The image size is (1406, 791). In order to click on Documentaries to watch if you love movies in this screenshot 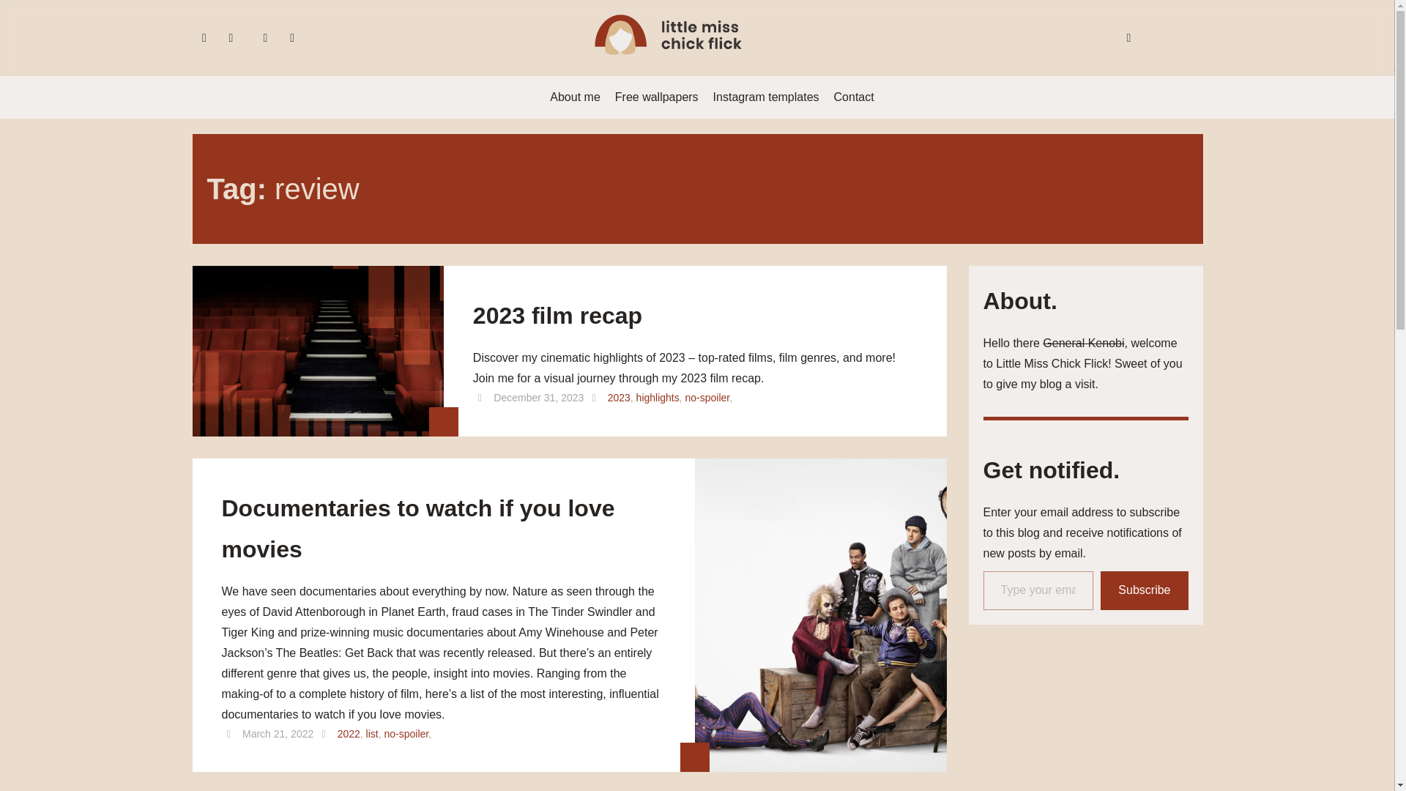, I will do `click(442, 535)`.